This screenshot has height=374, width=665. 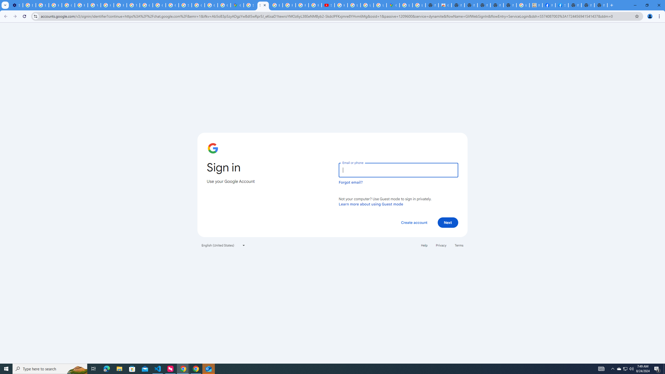 What do you see at coordinates (107, 5) in the screenshot?
I see `https://scholar.google.com/` at bounding box center [107, 5].